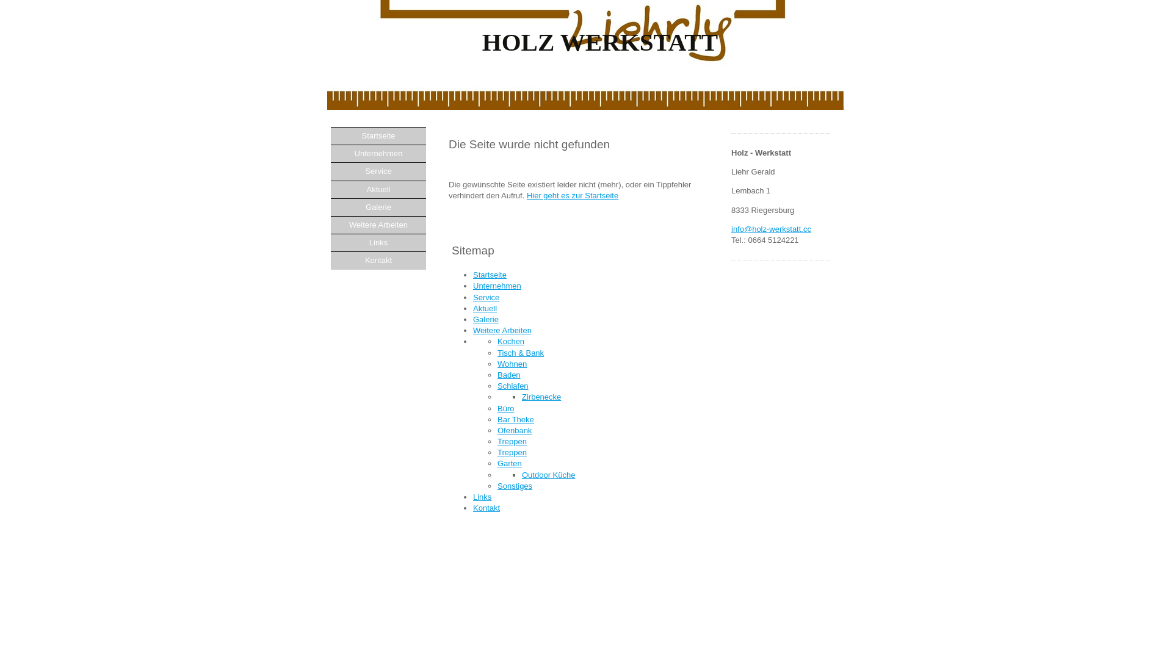  What do you see at coordinates (512, 453) in the screenshot?
I see `Treppen` at bounding box center [512, 453].